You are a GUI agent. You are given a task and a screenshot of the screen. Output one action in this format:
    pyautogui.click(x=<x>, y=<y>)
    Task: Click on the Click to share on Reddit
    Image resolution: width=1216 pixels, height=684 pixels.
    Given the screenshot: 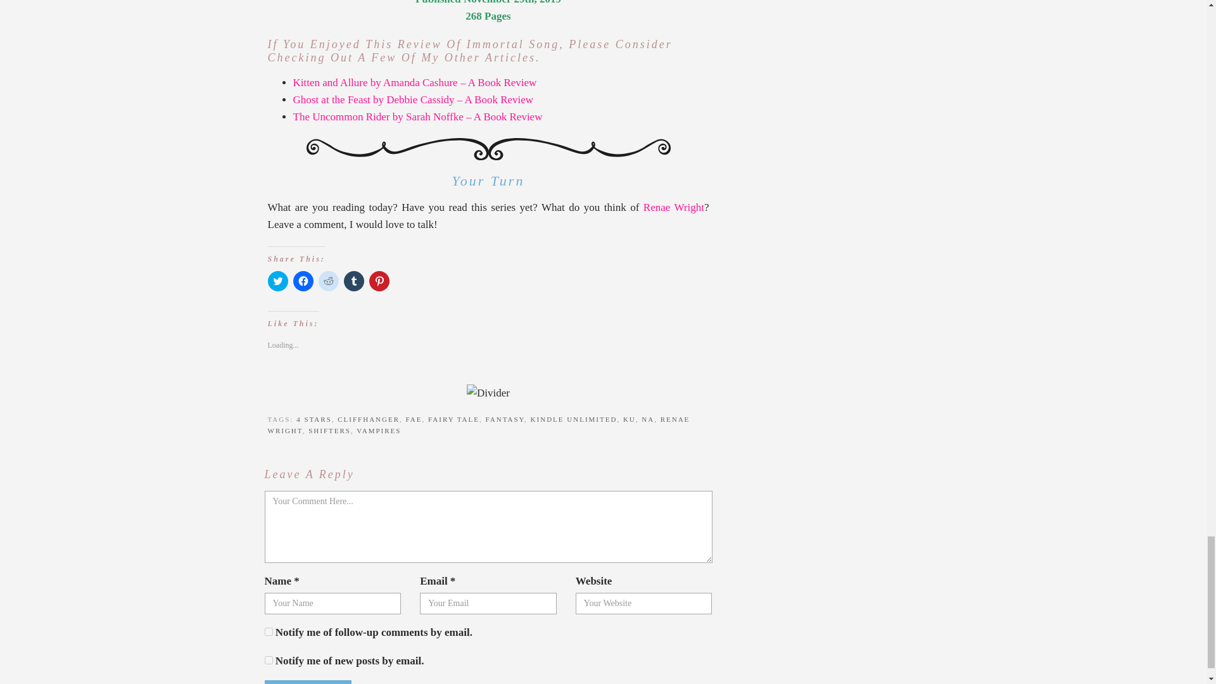 What is the action you would take?
    pyautogui.click(x=327, y=281)
    